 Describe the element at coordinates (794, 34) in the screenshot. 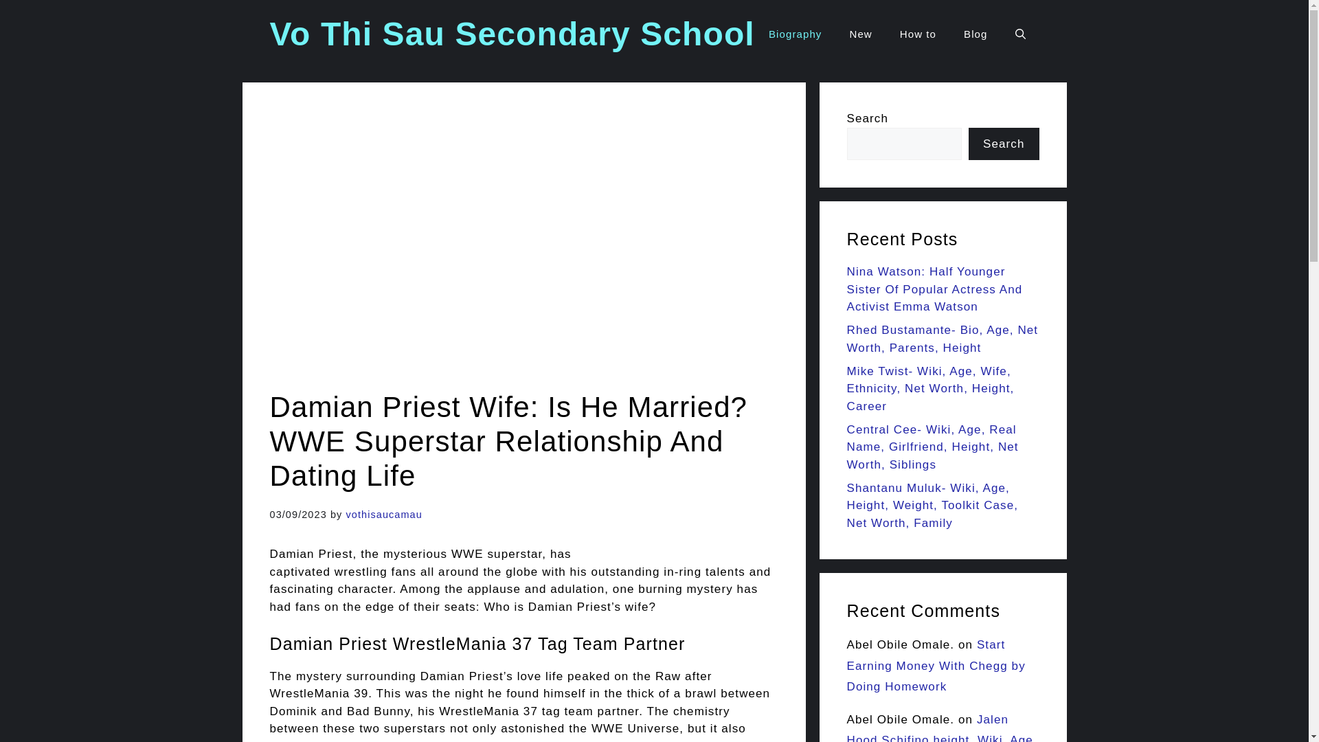

I see `Biography` at that location.